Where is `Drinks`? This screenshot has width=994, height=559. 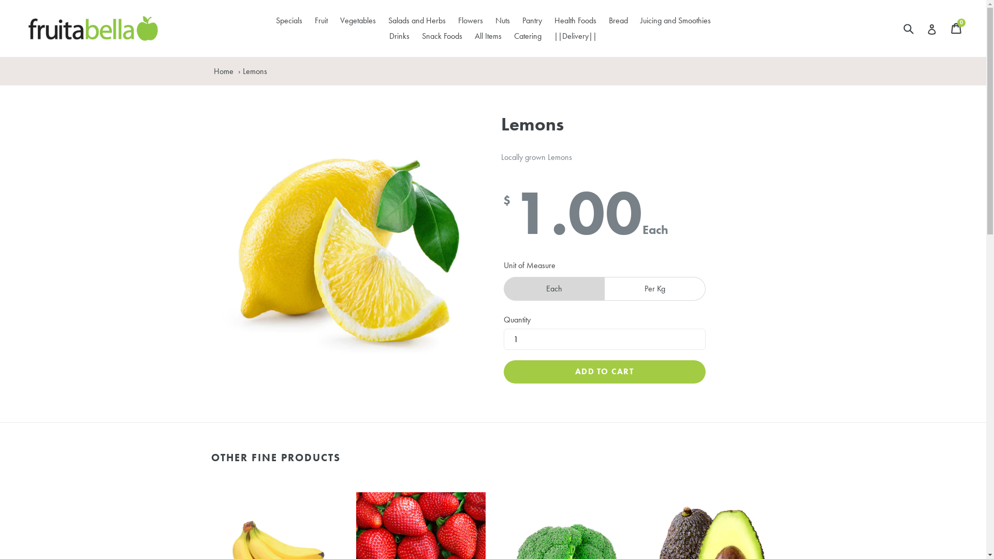 Drinks is located at coordinates (400, 36).